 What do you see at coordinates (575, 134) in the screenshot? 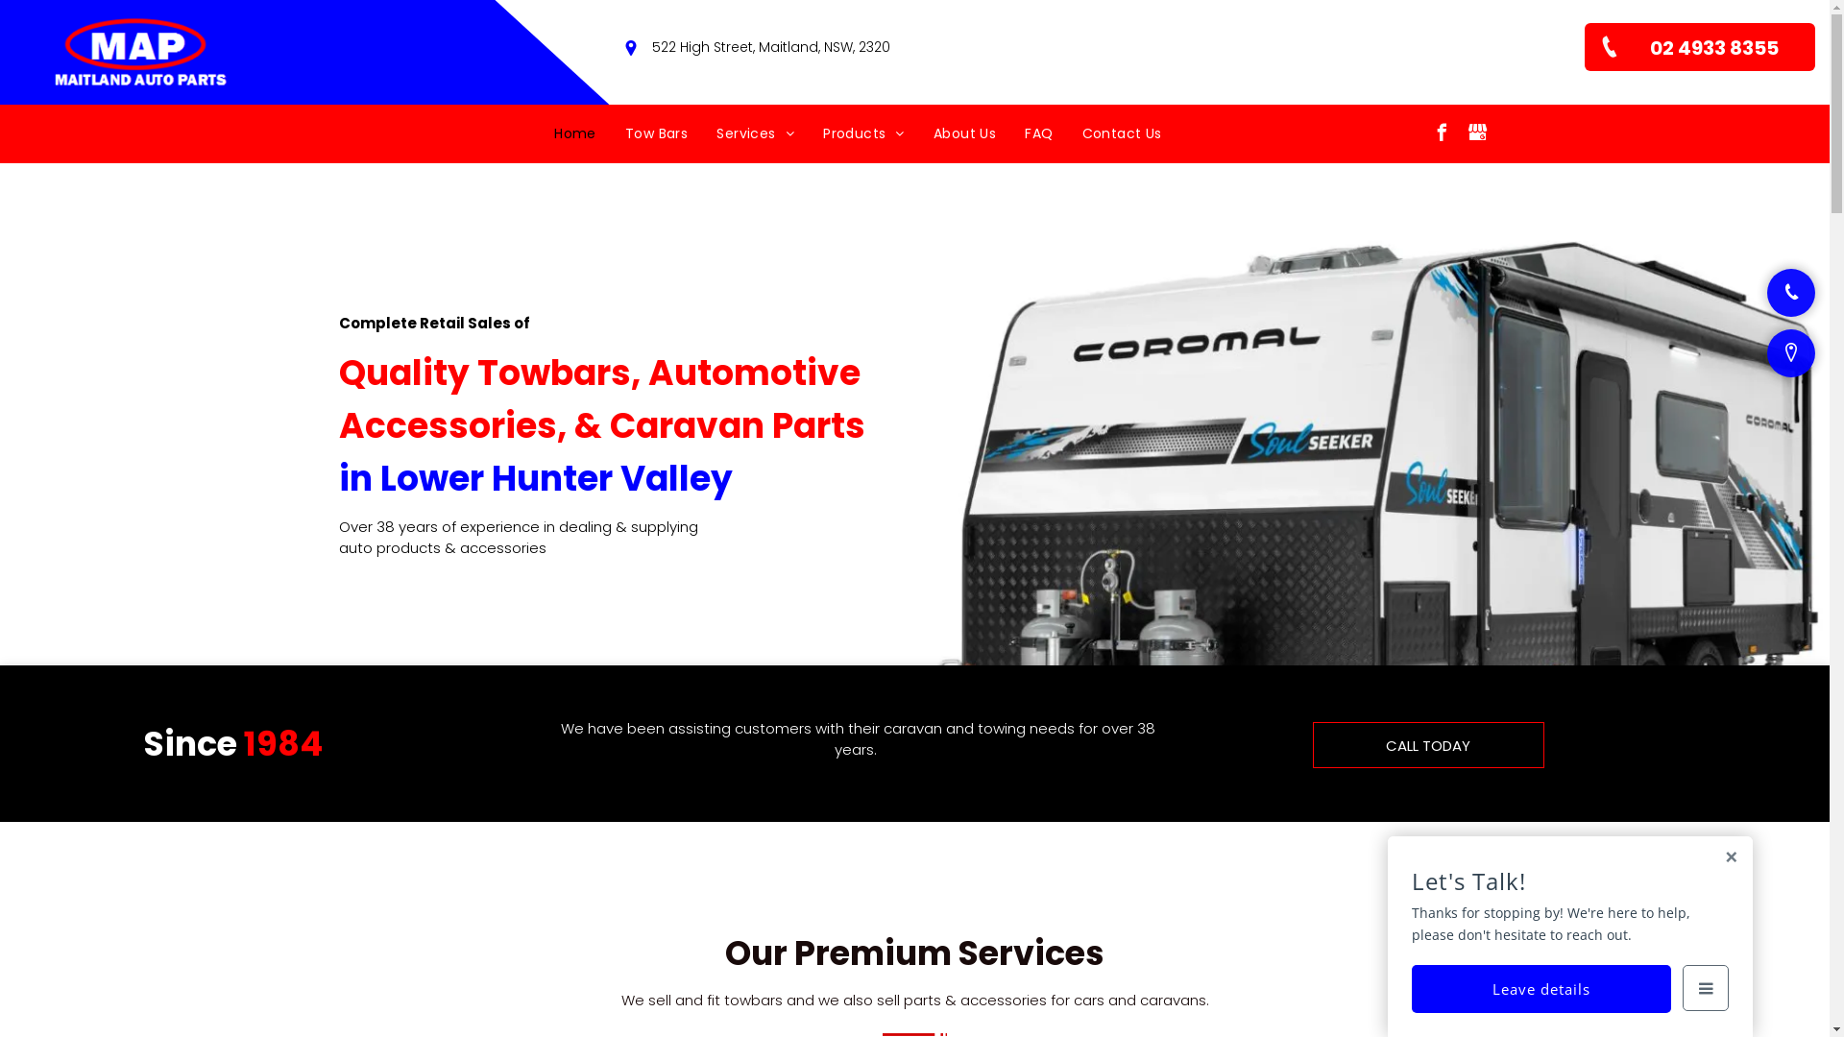
I see `Home` at bounding box center [575, 134].